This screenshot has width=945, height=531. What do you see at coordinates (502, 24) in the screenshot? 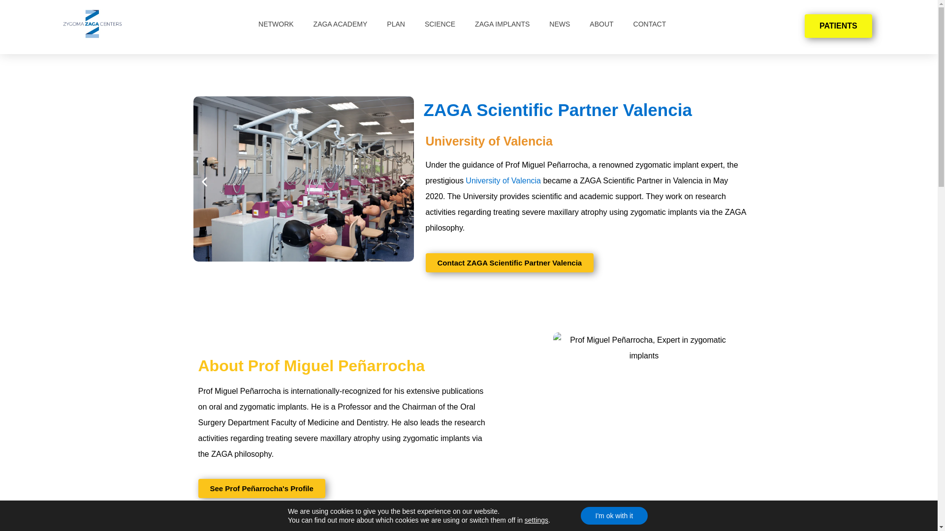
I see `ZAGA IMPLANTS` at bounding box center [502, 24].